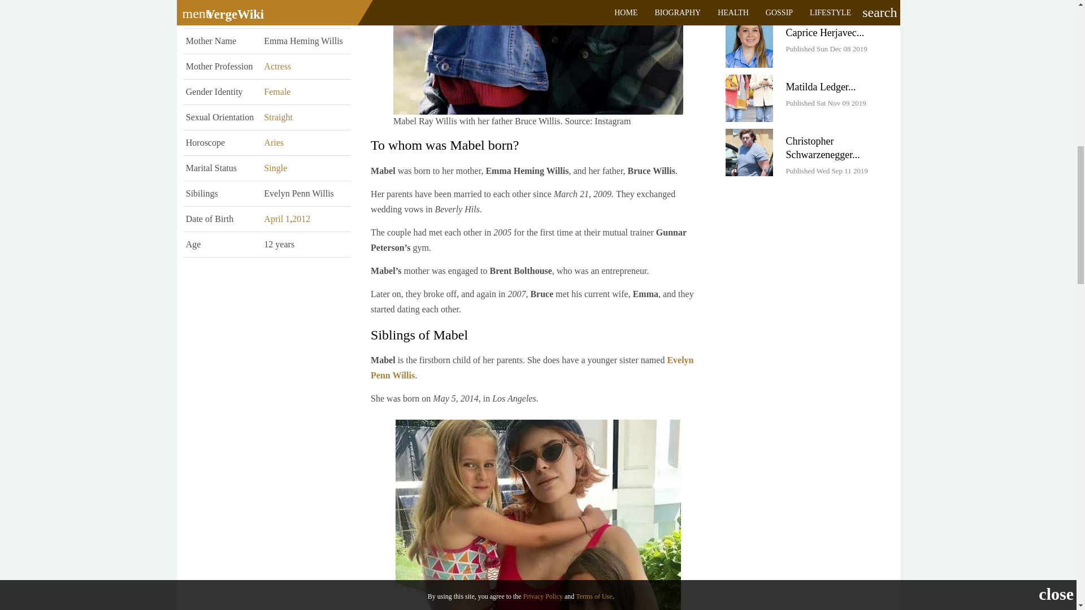  Describe the element at coordinates (276, 219) in the screenshot. I see `April 1` at that location.